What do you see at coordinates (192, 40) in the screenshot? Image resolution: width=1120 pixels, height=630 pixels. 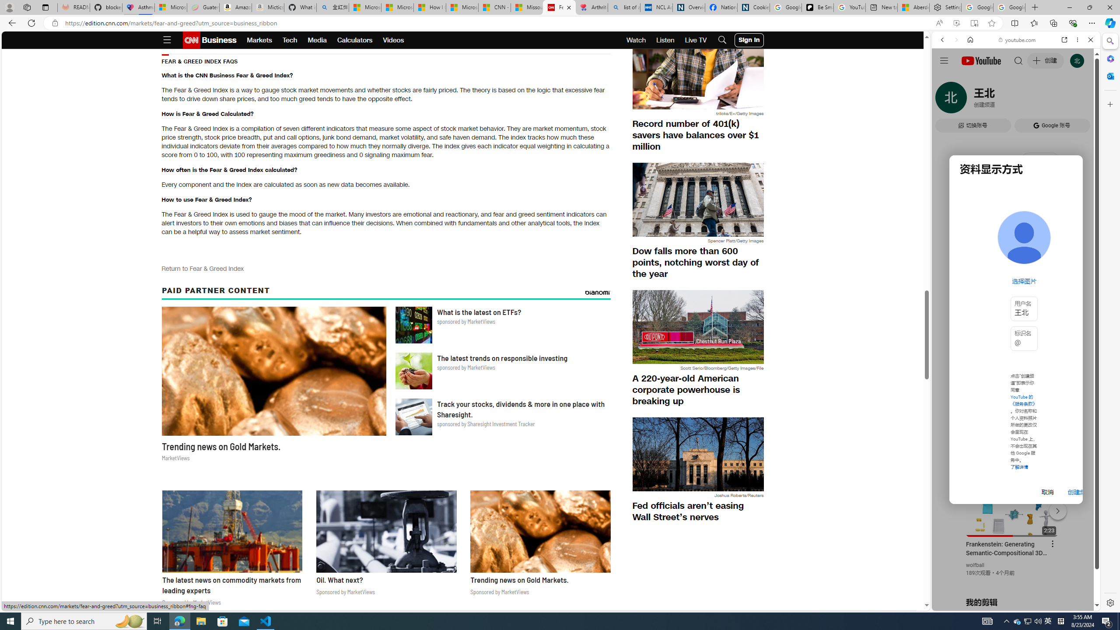 I see `CNN logo` at bounding box center [192, 40].